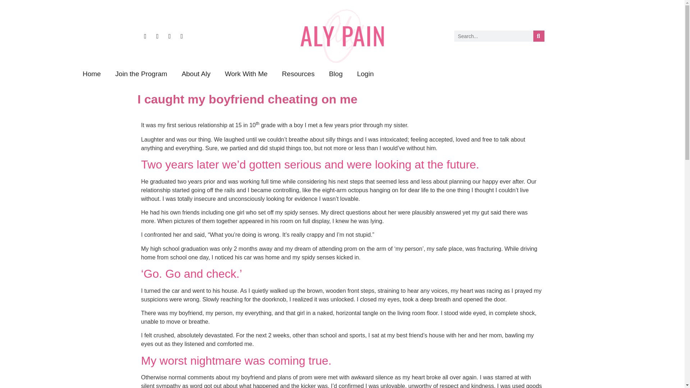  Describe the element at coordinates (246, 74) in the screenshot. I see `Work With Me` at that location.